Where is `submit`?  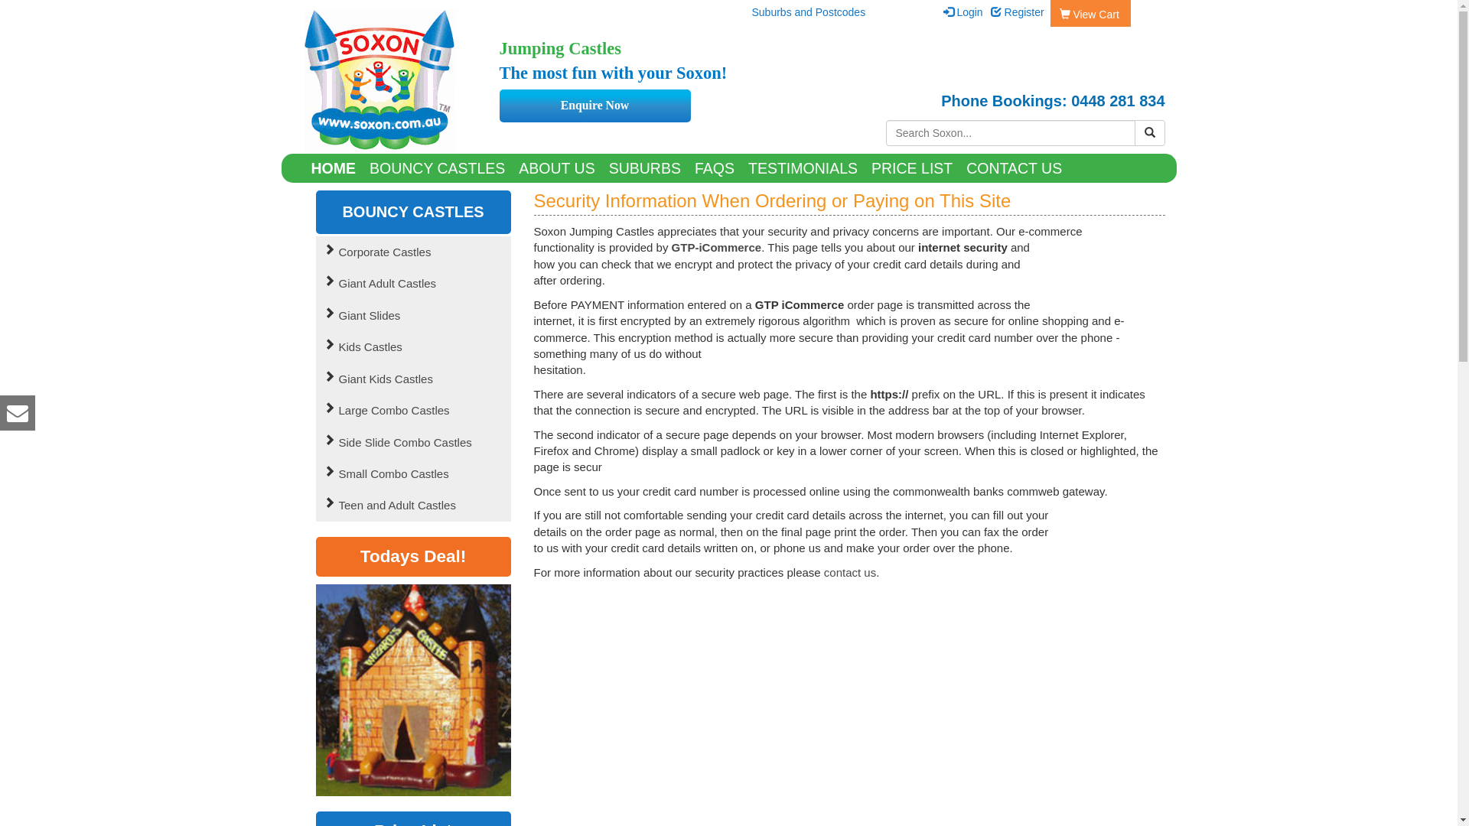
submit is located at coordinates (1149, 133).